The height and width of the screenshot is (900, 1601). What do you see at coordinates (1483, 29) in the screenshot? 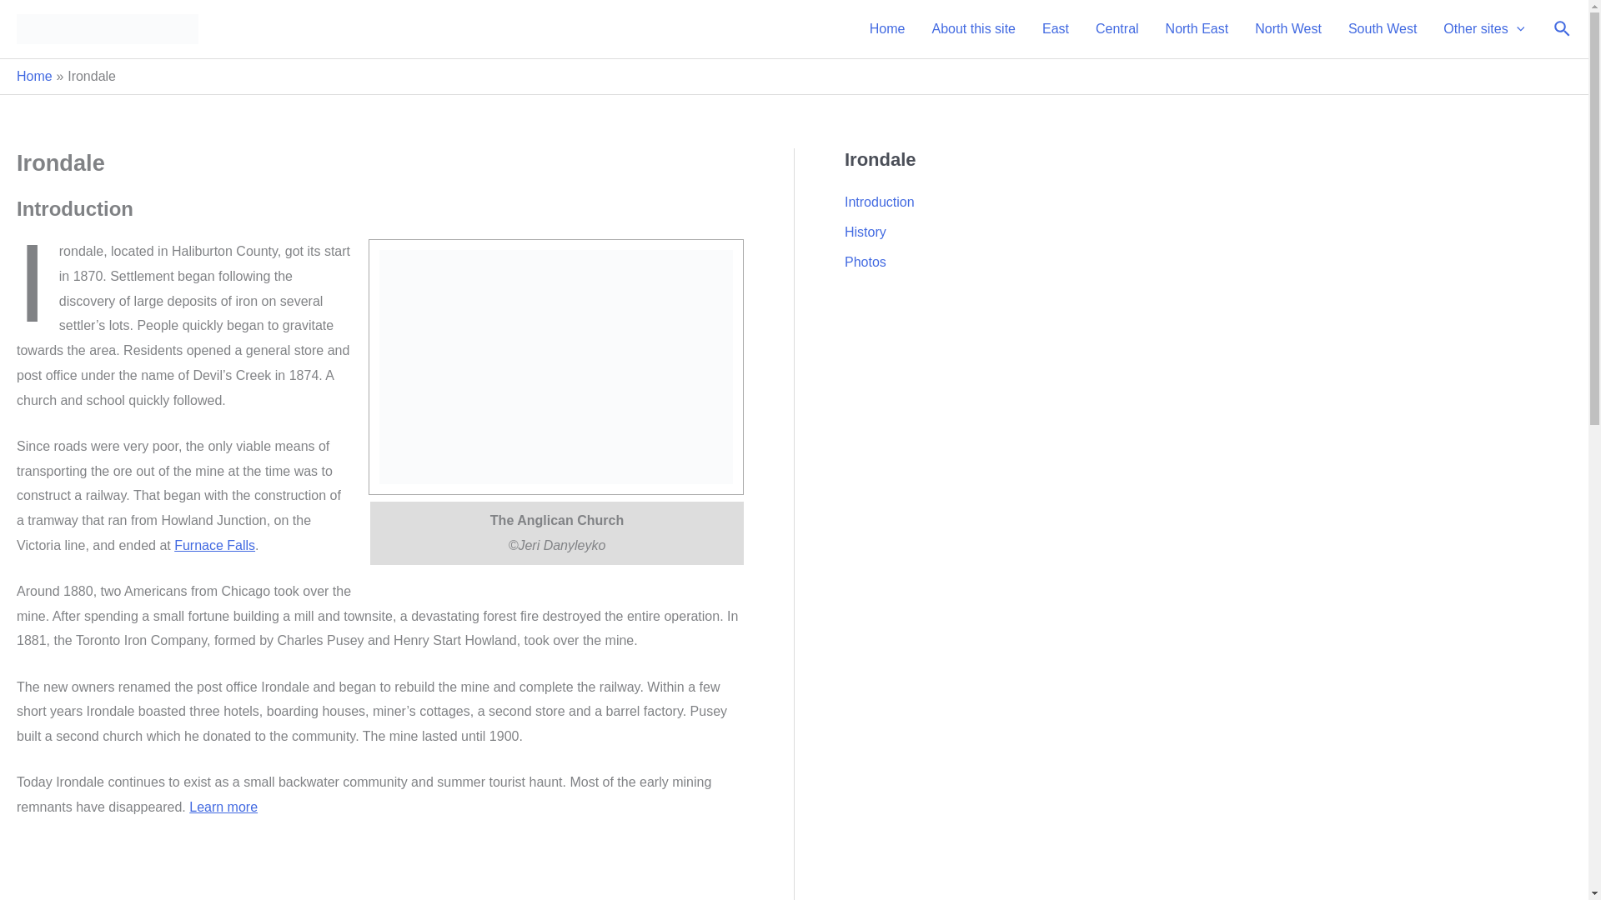
I see `Other sites` at bounding box center [1483, 29].